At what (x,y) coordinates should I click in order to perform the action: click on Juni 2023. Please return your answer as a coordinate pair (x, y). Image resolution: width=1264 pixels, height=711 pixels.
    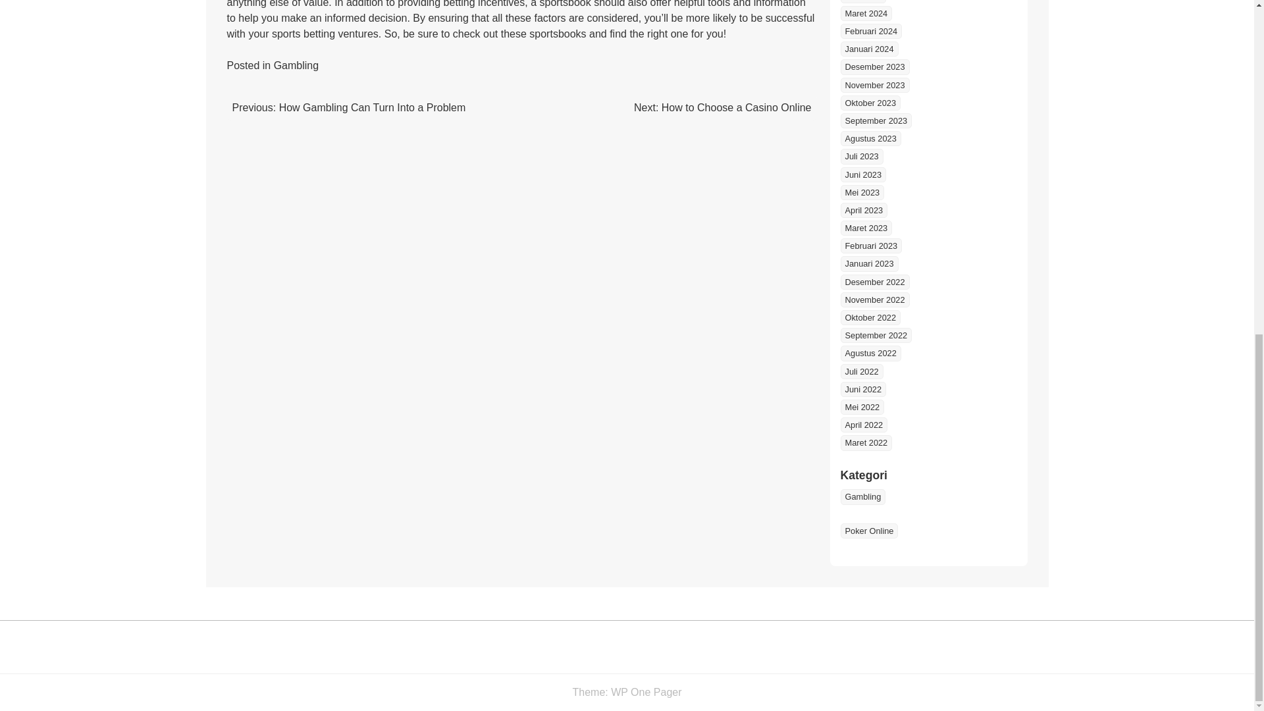
    Looking at the image, I should click on (862, 174).